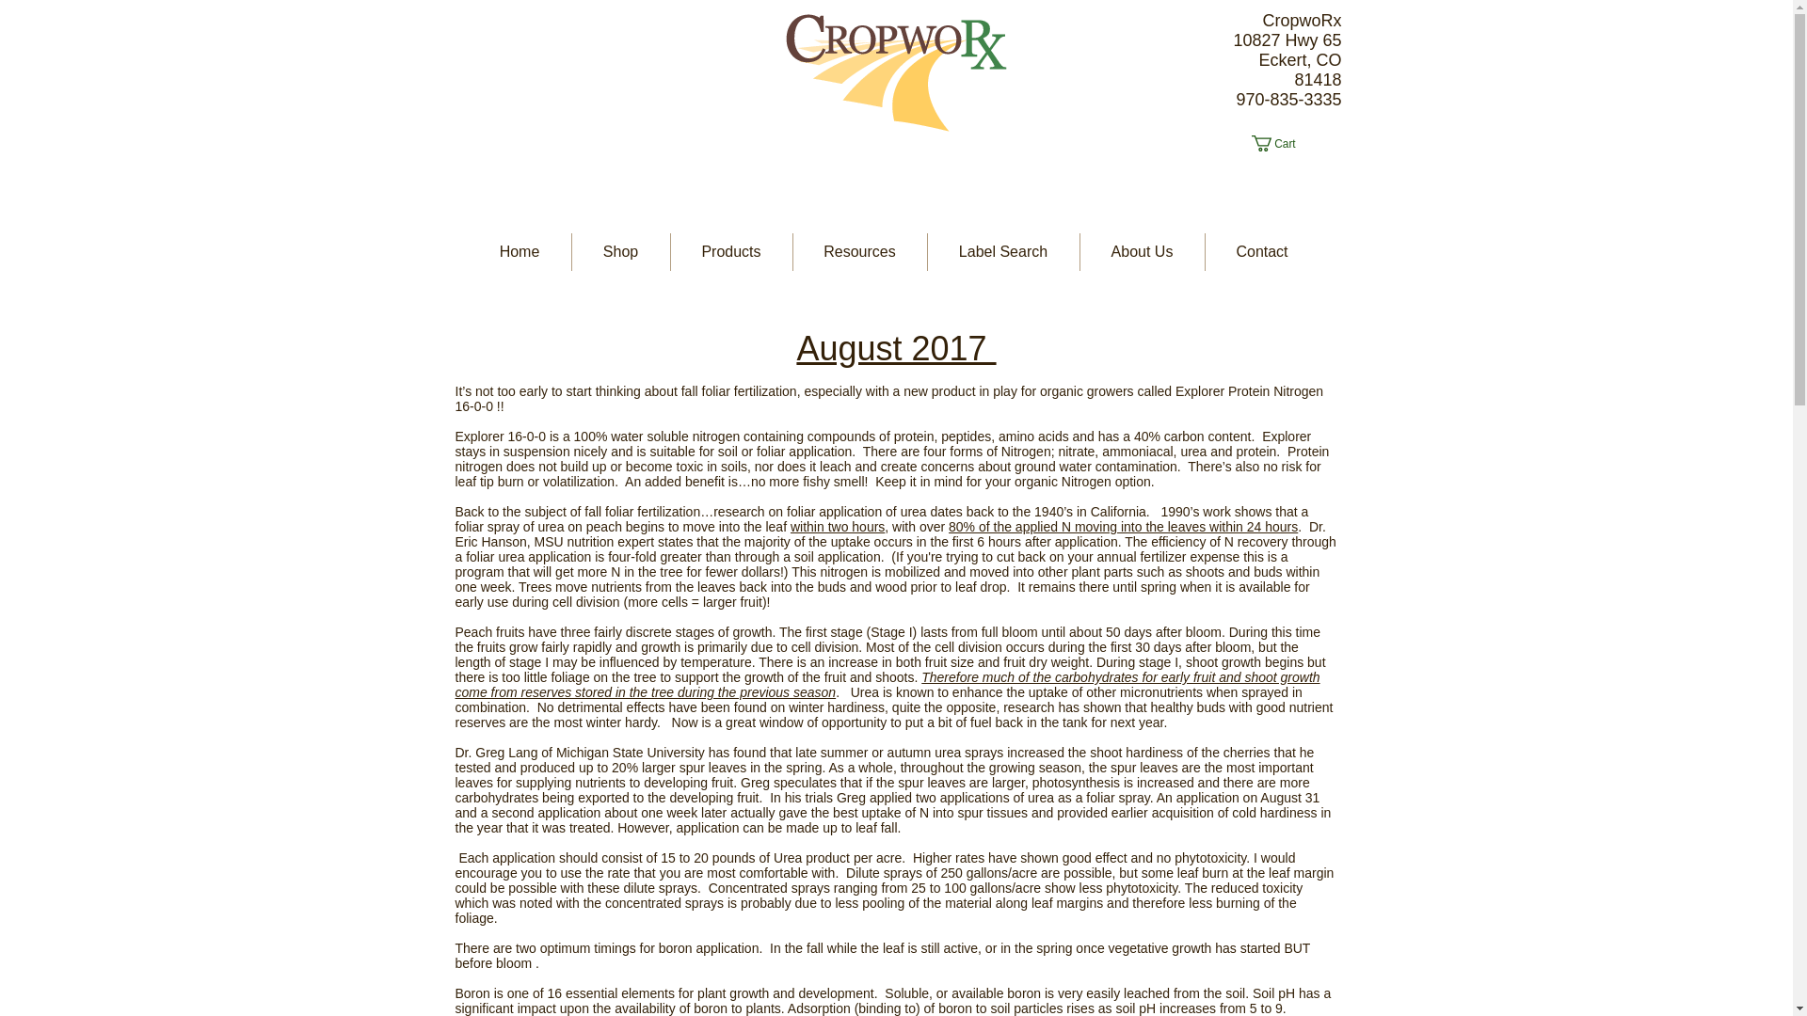  I want to click on Products, so click(730, 252).